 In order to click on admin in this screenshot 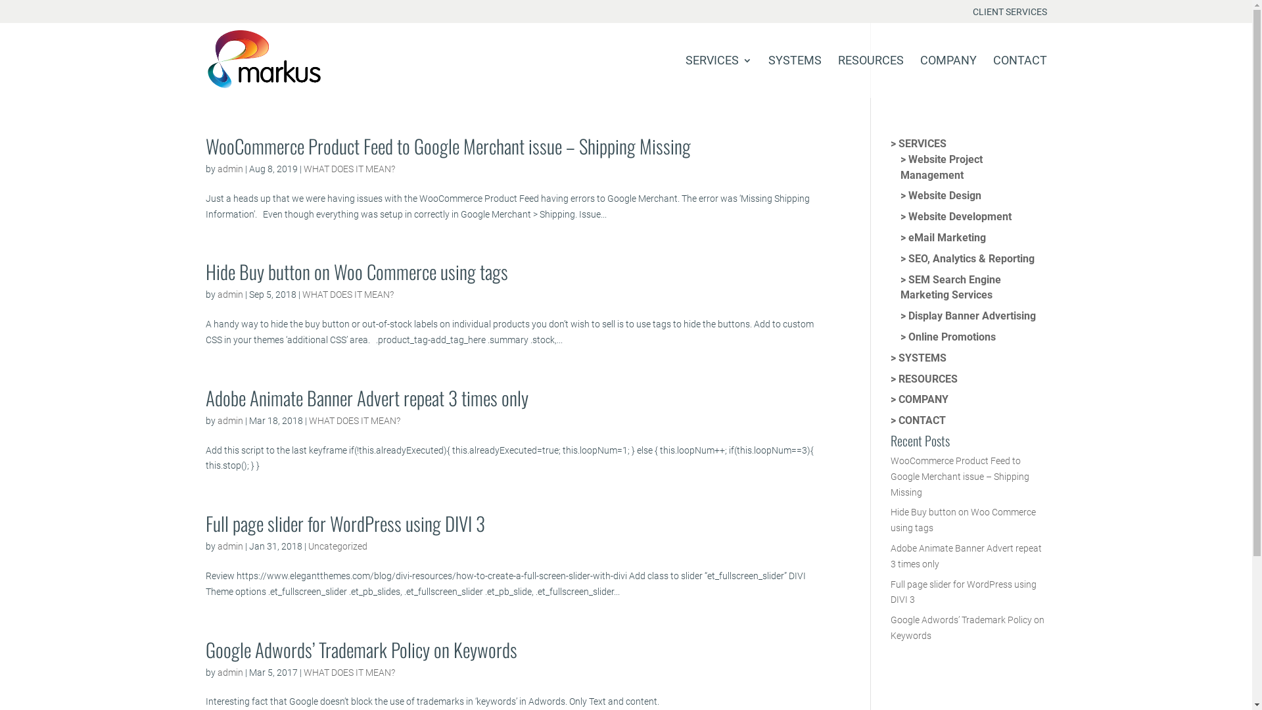, I will do `click(230, 169)`.